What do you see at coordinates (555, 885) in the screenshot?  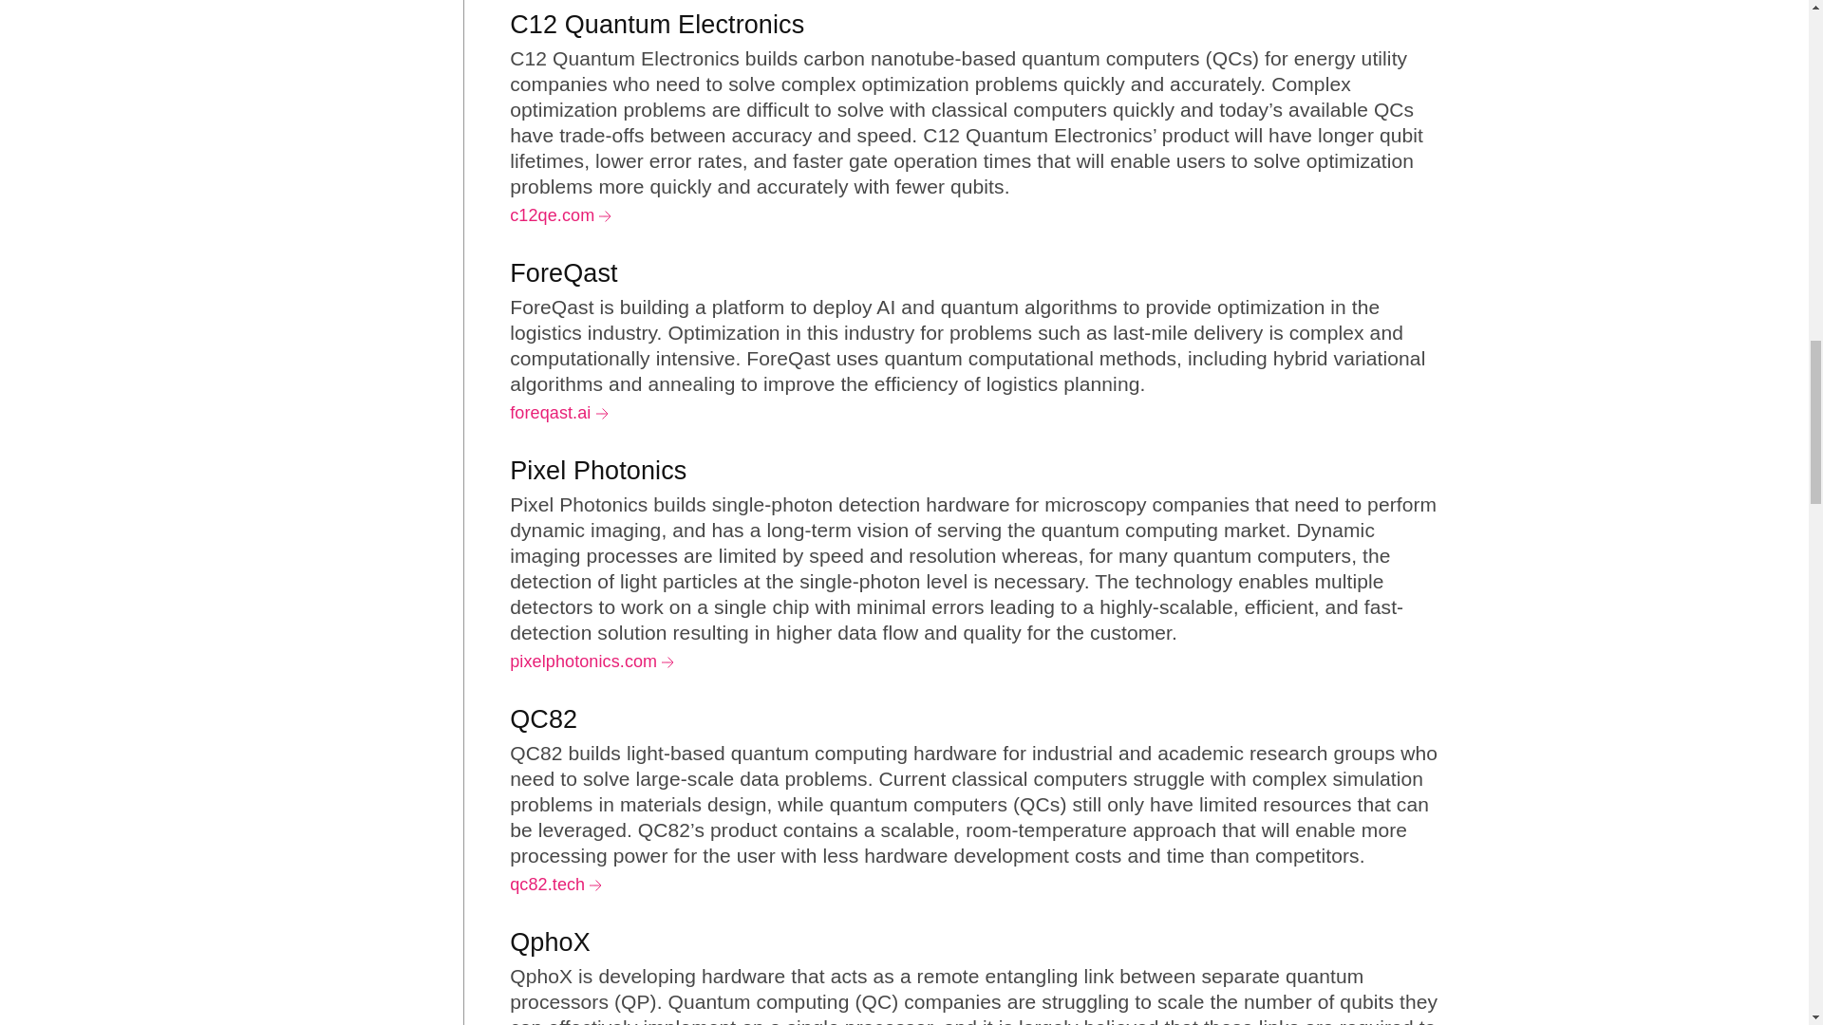 I see `qc82.tech` at bounding box center [555, 885].